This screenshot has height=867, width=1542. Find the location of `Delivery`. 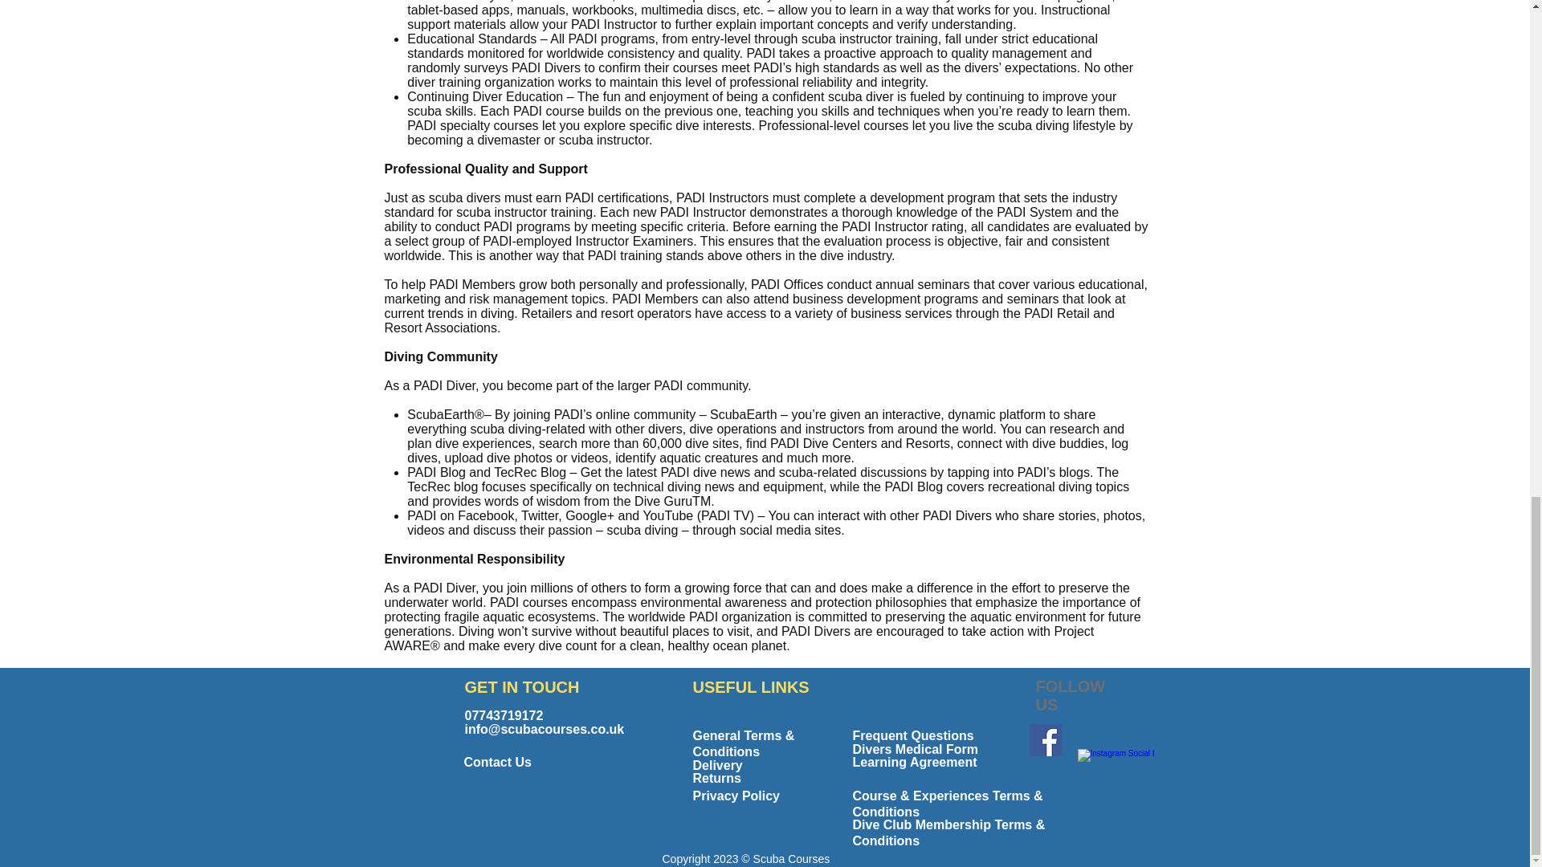

Delivery is located at coordinates (716, 766).